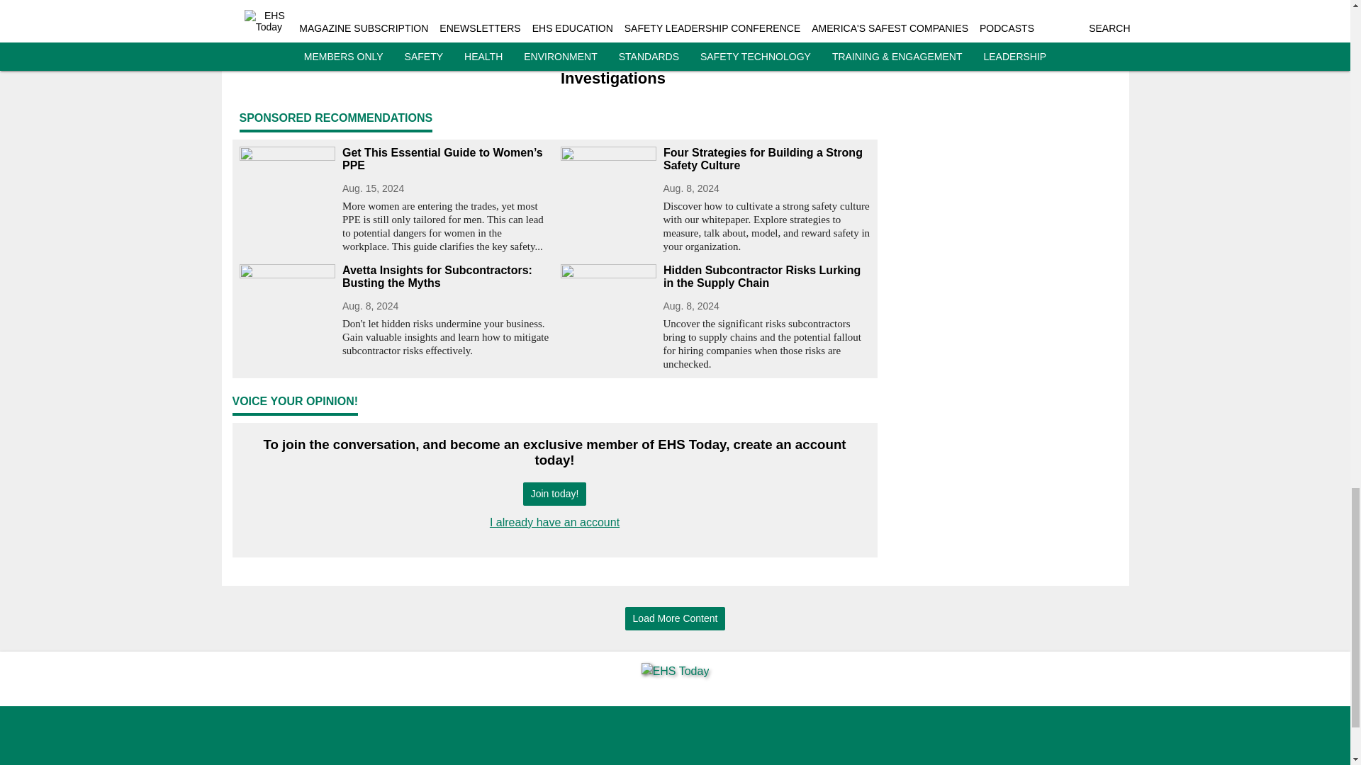  I want to click on I already have an account, so click(554, 523).